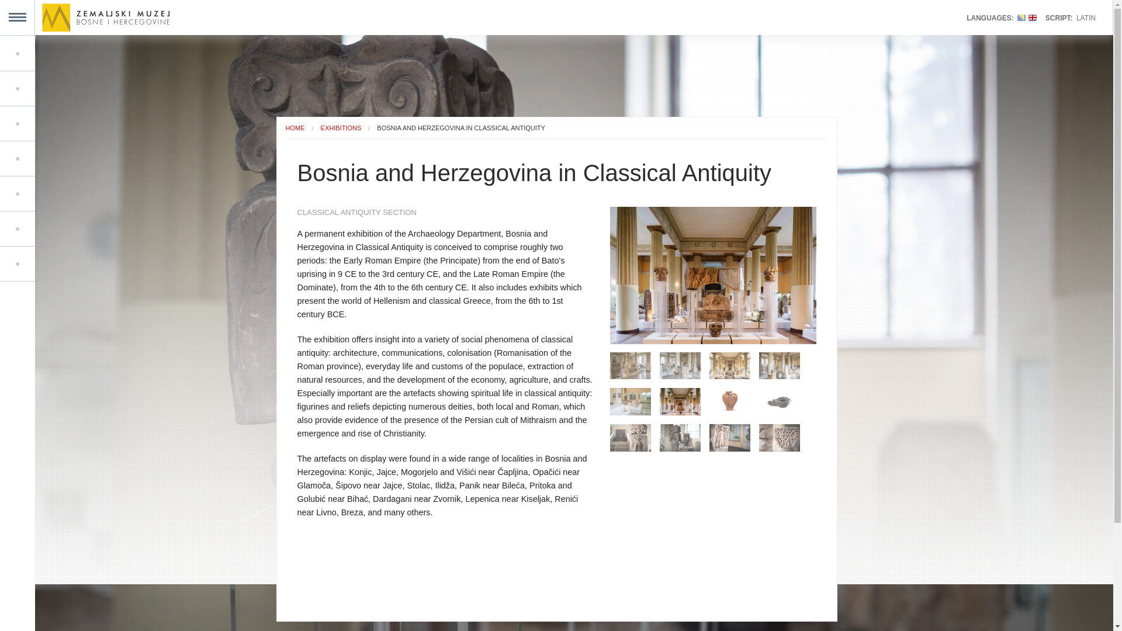  Describe the element at coordinates (1021, 18) in the screenshot. I see `B/H/S` at that location.